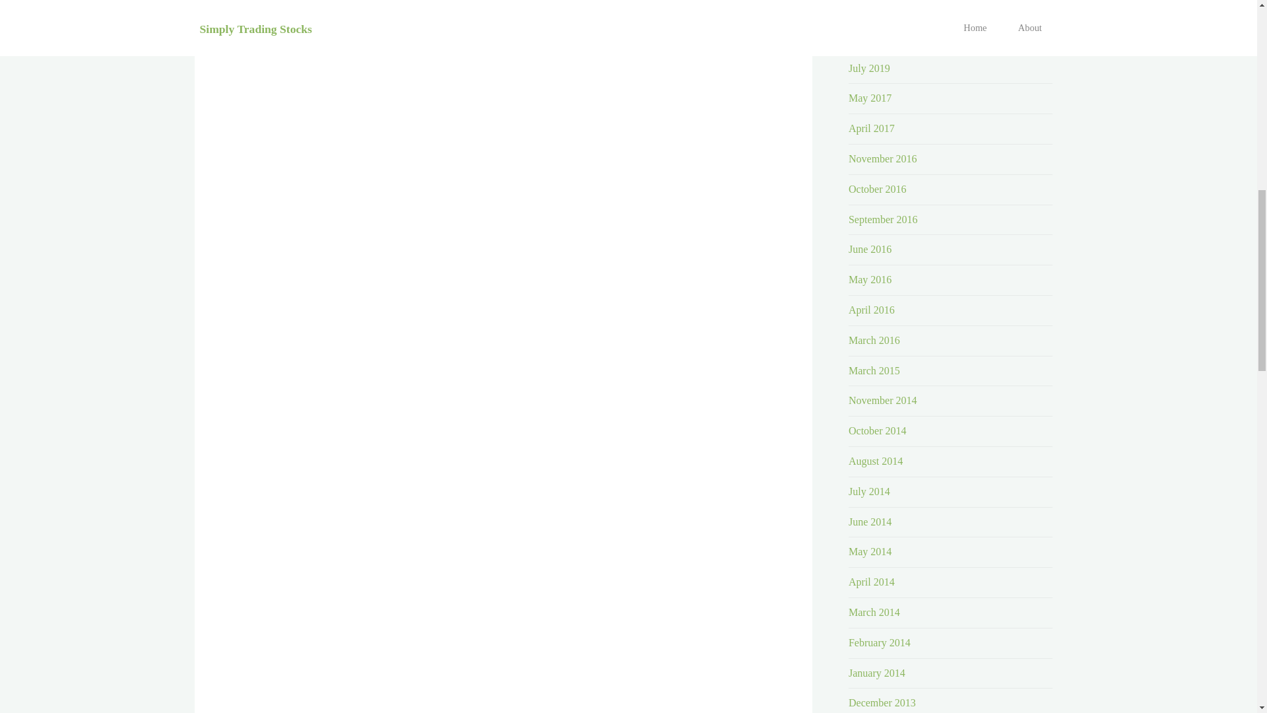 This screenshot has width=1267, height=713. I want to click on September 2019, so click(883, 37).